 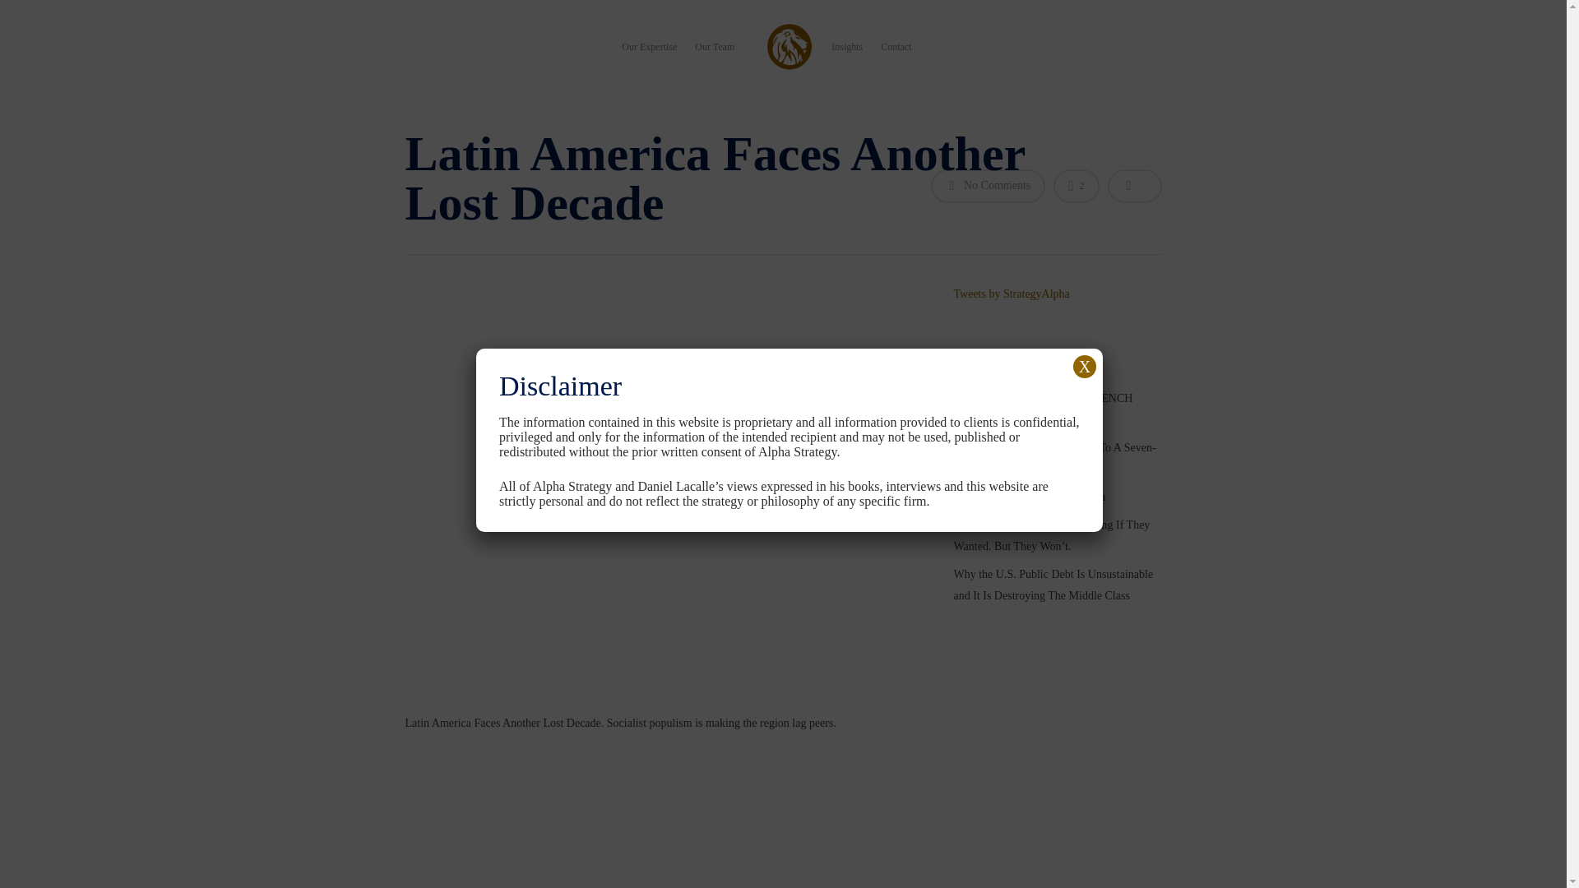 I want to click on The Fed Fears a Bond Meltdown, so click(x=1057, y=497).